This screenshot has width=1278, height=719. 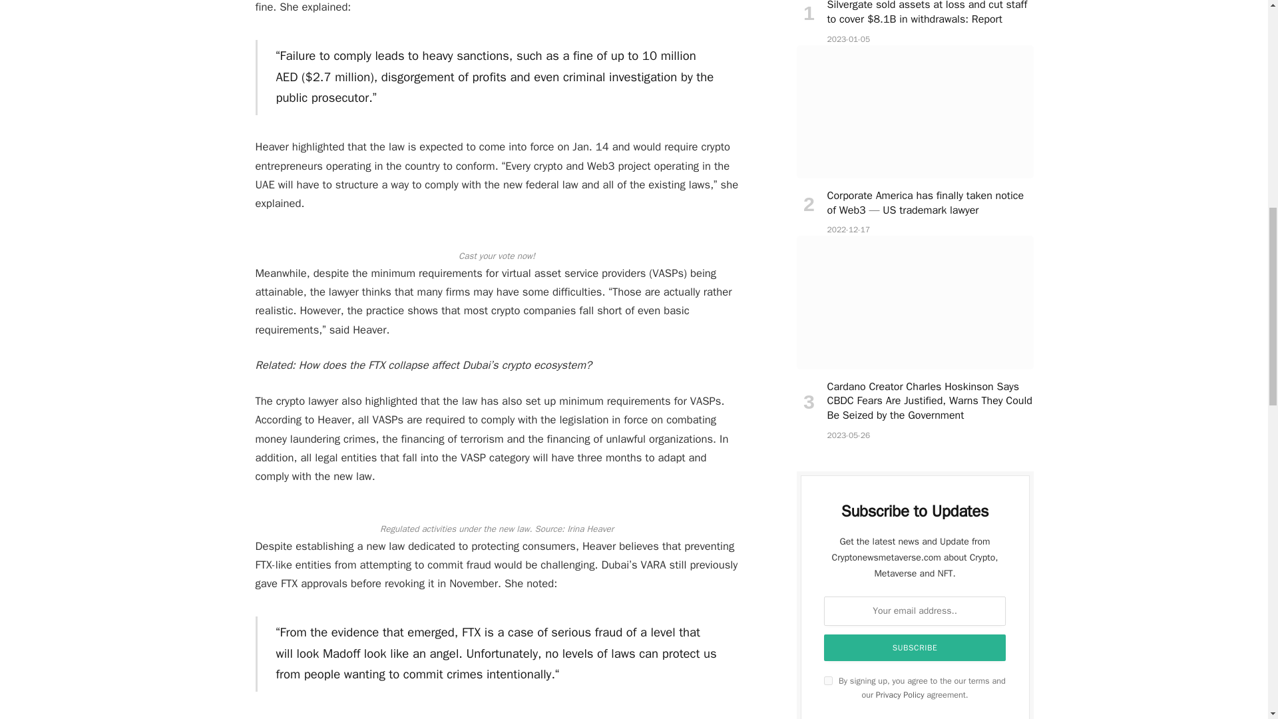 What do you see at coordinates (915, 647) in the screenshot?
I see `Subscribe` at bounding box center [915, 647].